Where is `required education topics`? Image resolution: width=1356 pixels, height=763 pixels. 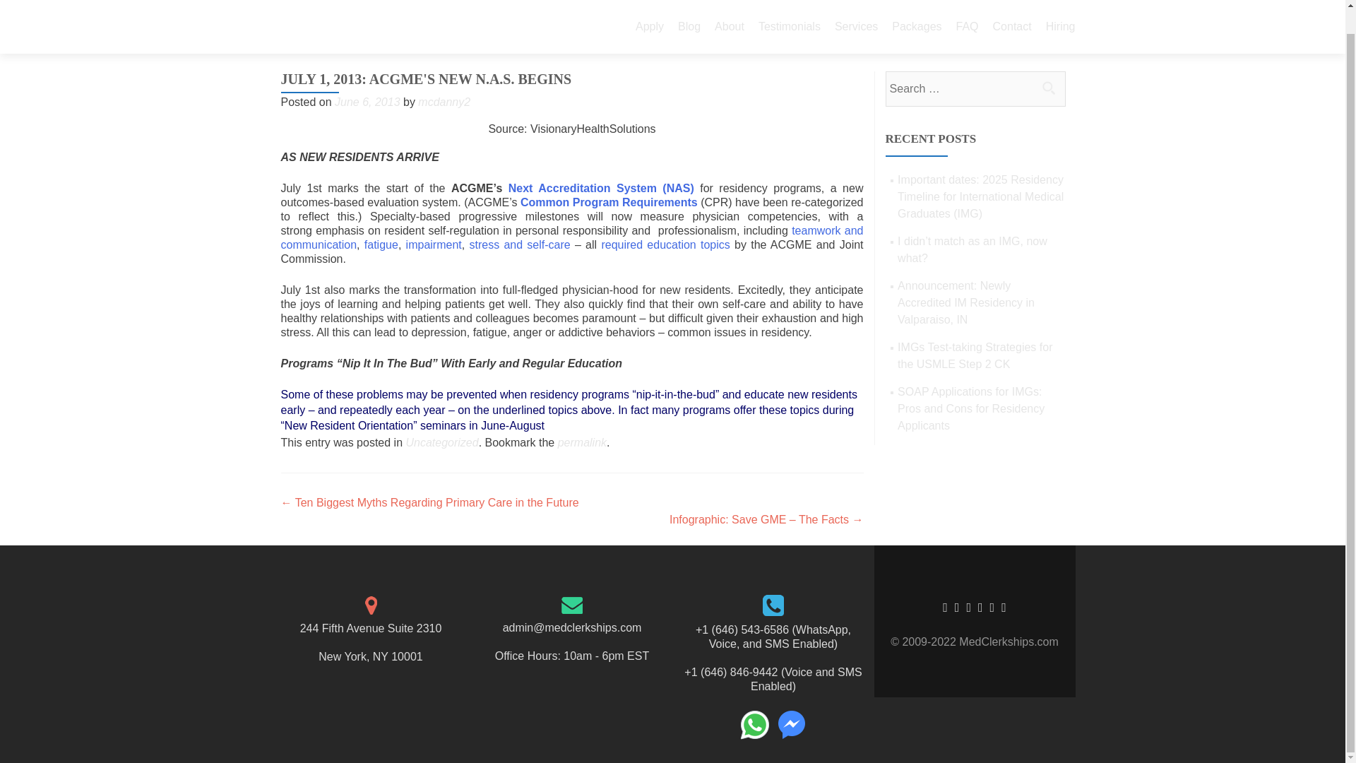
required education topics is located at coordinates (665, 244).